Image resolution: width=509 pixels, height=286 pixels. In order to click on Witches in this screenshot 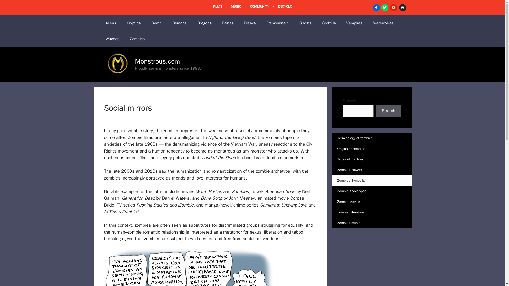, I will do `click(112, 39)`.